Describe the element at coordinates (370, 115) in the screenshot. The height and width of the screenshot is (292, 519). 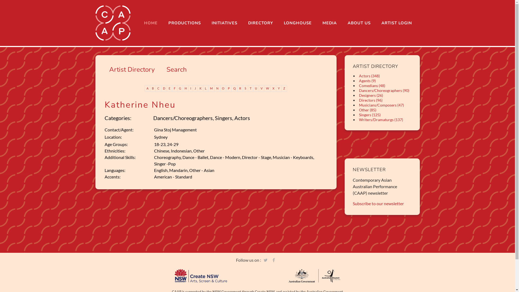
I see `Singers (125)` at that location.